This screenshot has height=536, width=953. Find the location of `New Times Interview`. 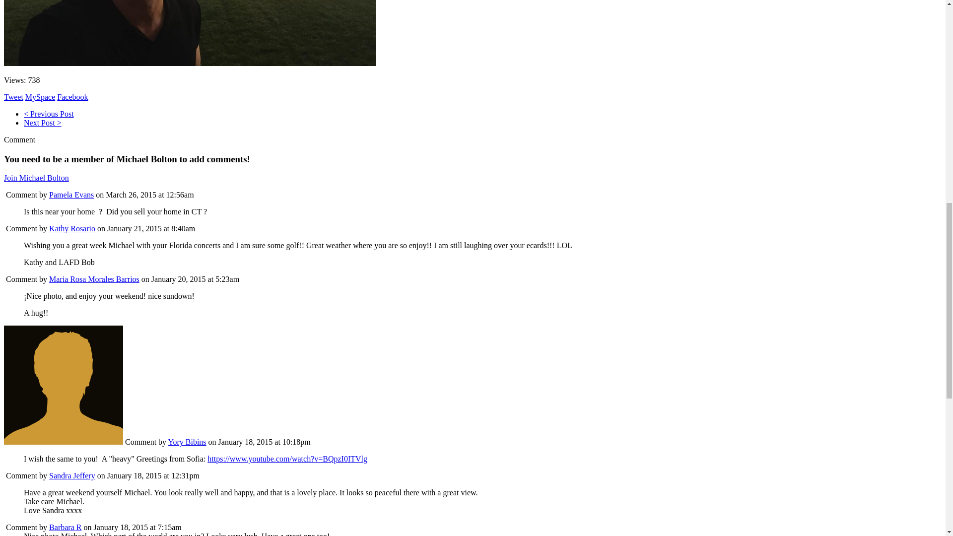

New Times Interview is located at coordinates (49, 114).